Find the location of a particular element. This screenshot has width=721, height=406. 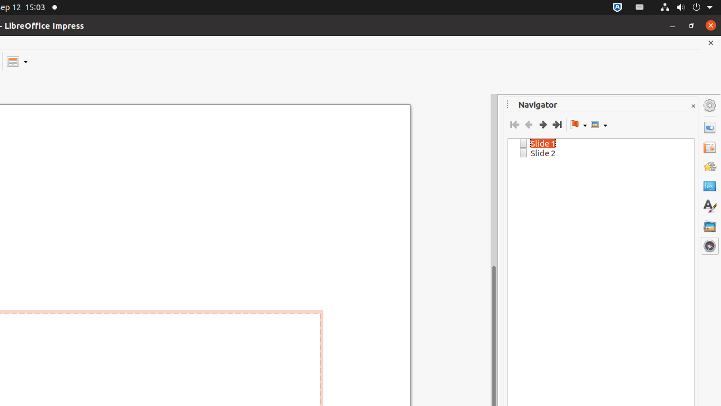

Gallery is located at coordinates (710, 226).